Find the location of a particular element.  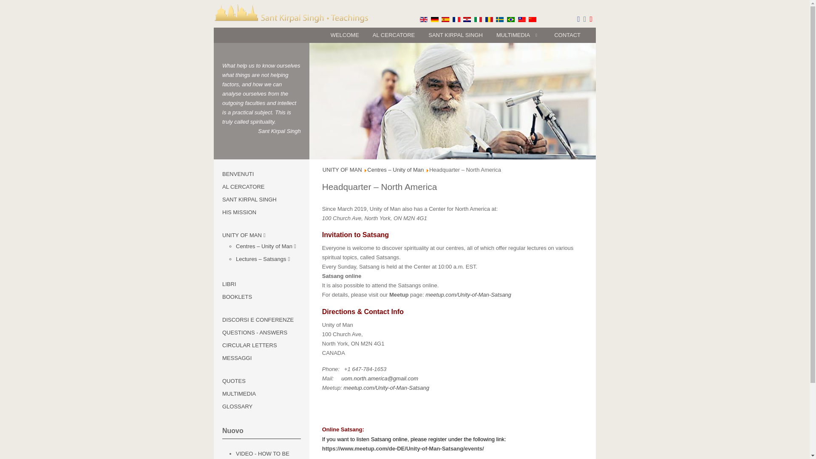

CONTACT is located at coordinates (567, 35).